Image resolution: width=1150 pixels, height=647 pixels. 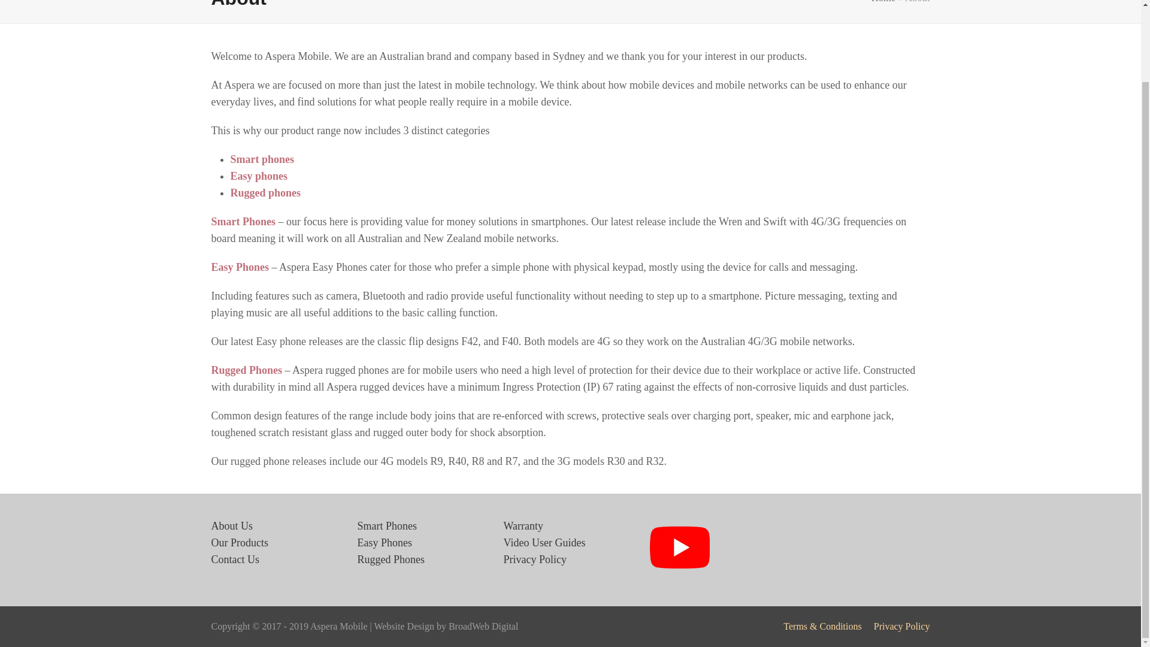 What do you see at coordinates (391, 560) in the screenshot?
I see `Aspera Rugged Phones` at bounding box center [391, 560].